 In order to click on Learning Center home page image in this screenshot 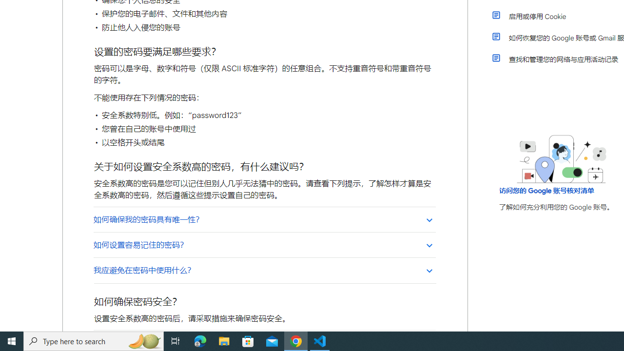, I will do `click(562, 159)`.